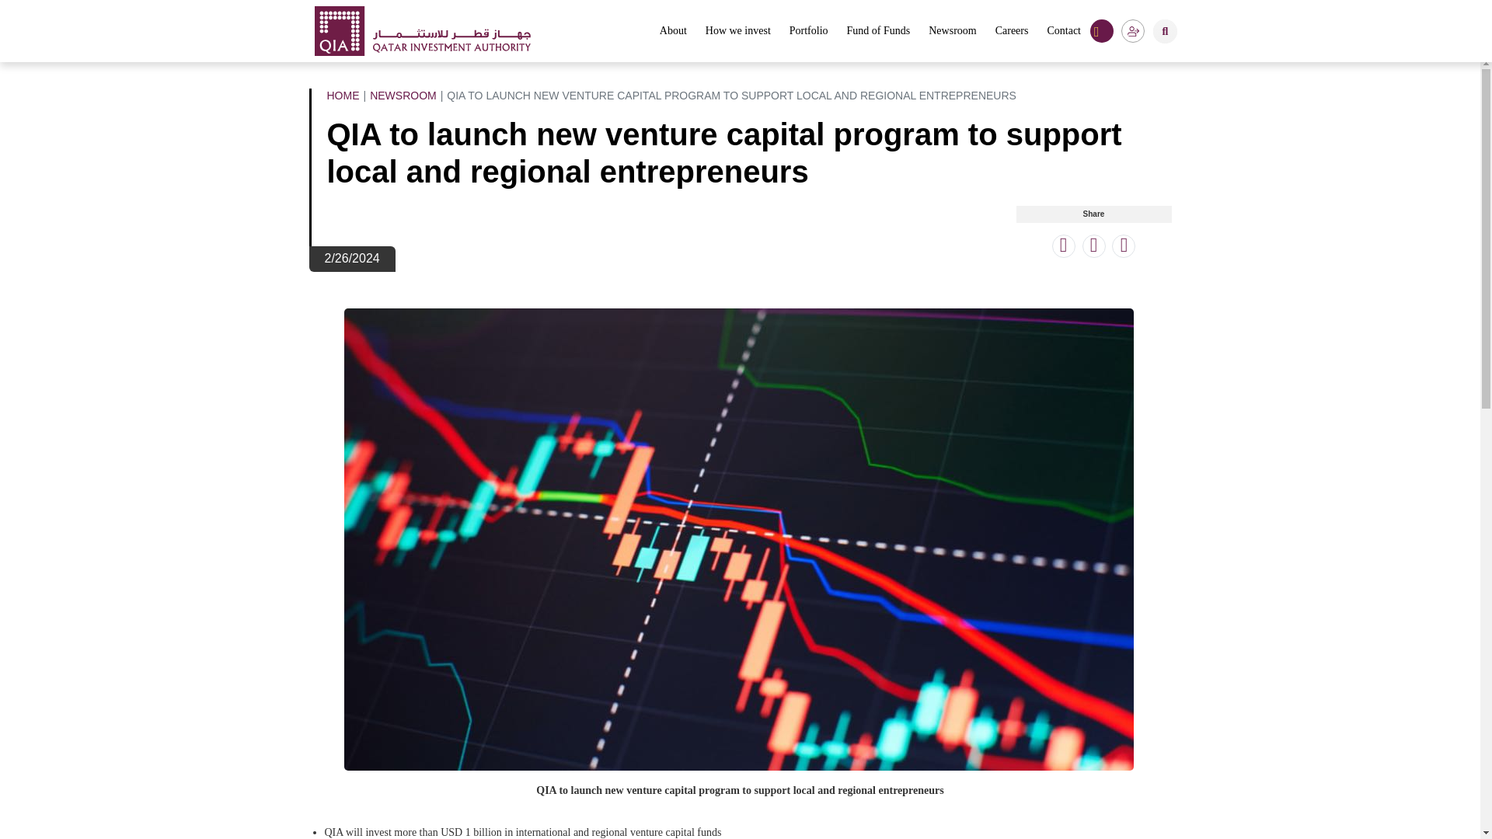  What do you see at coordinates (673, 31) in the screenshot?
I see `About Us` at bounding box center [673, 31].